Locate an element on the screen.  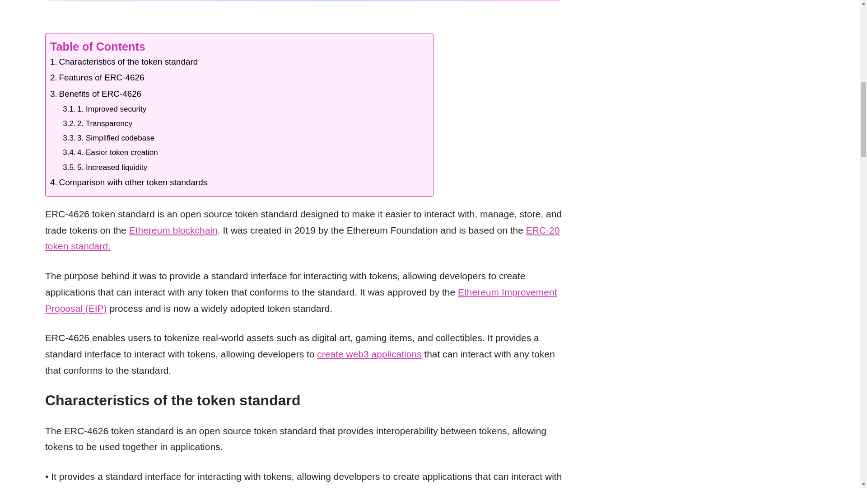
3. Simplified codebase is located at coordinates (108, 139).